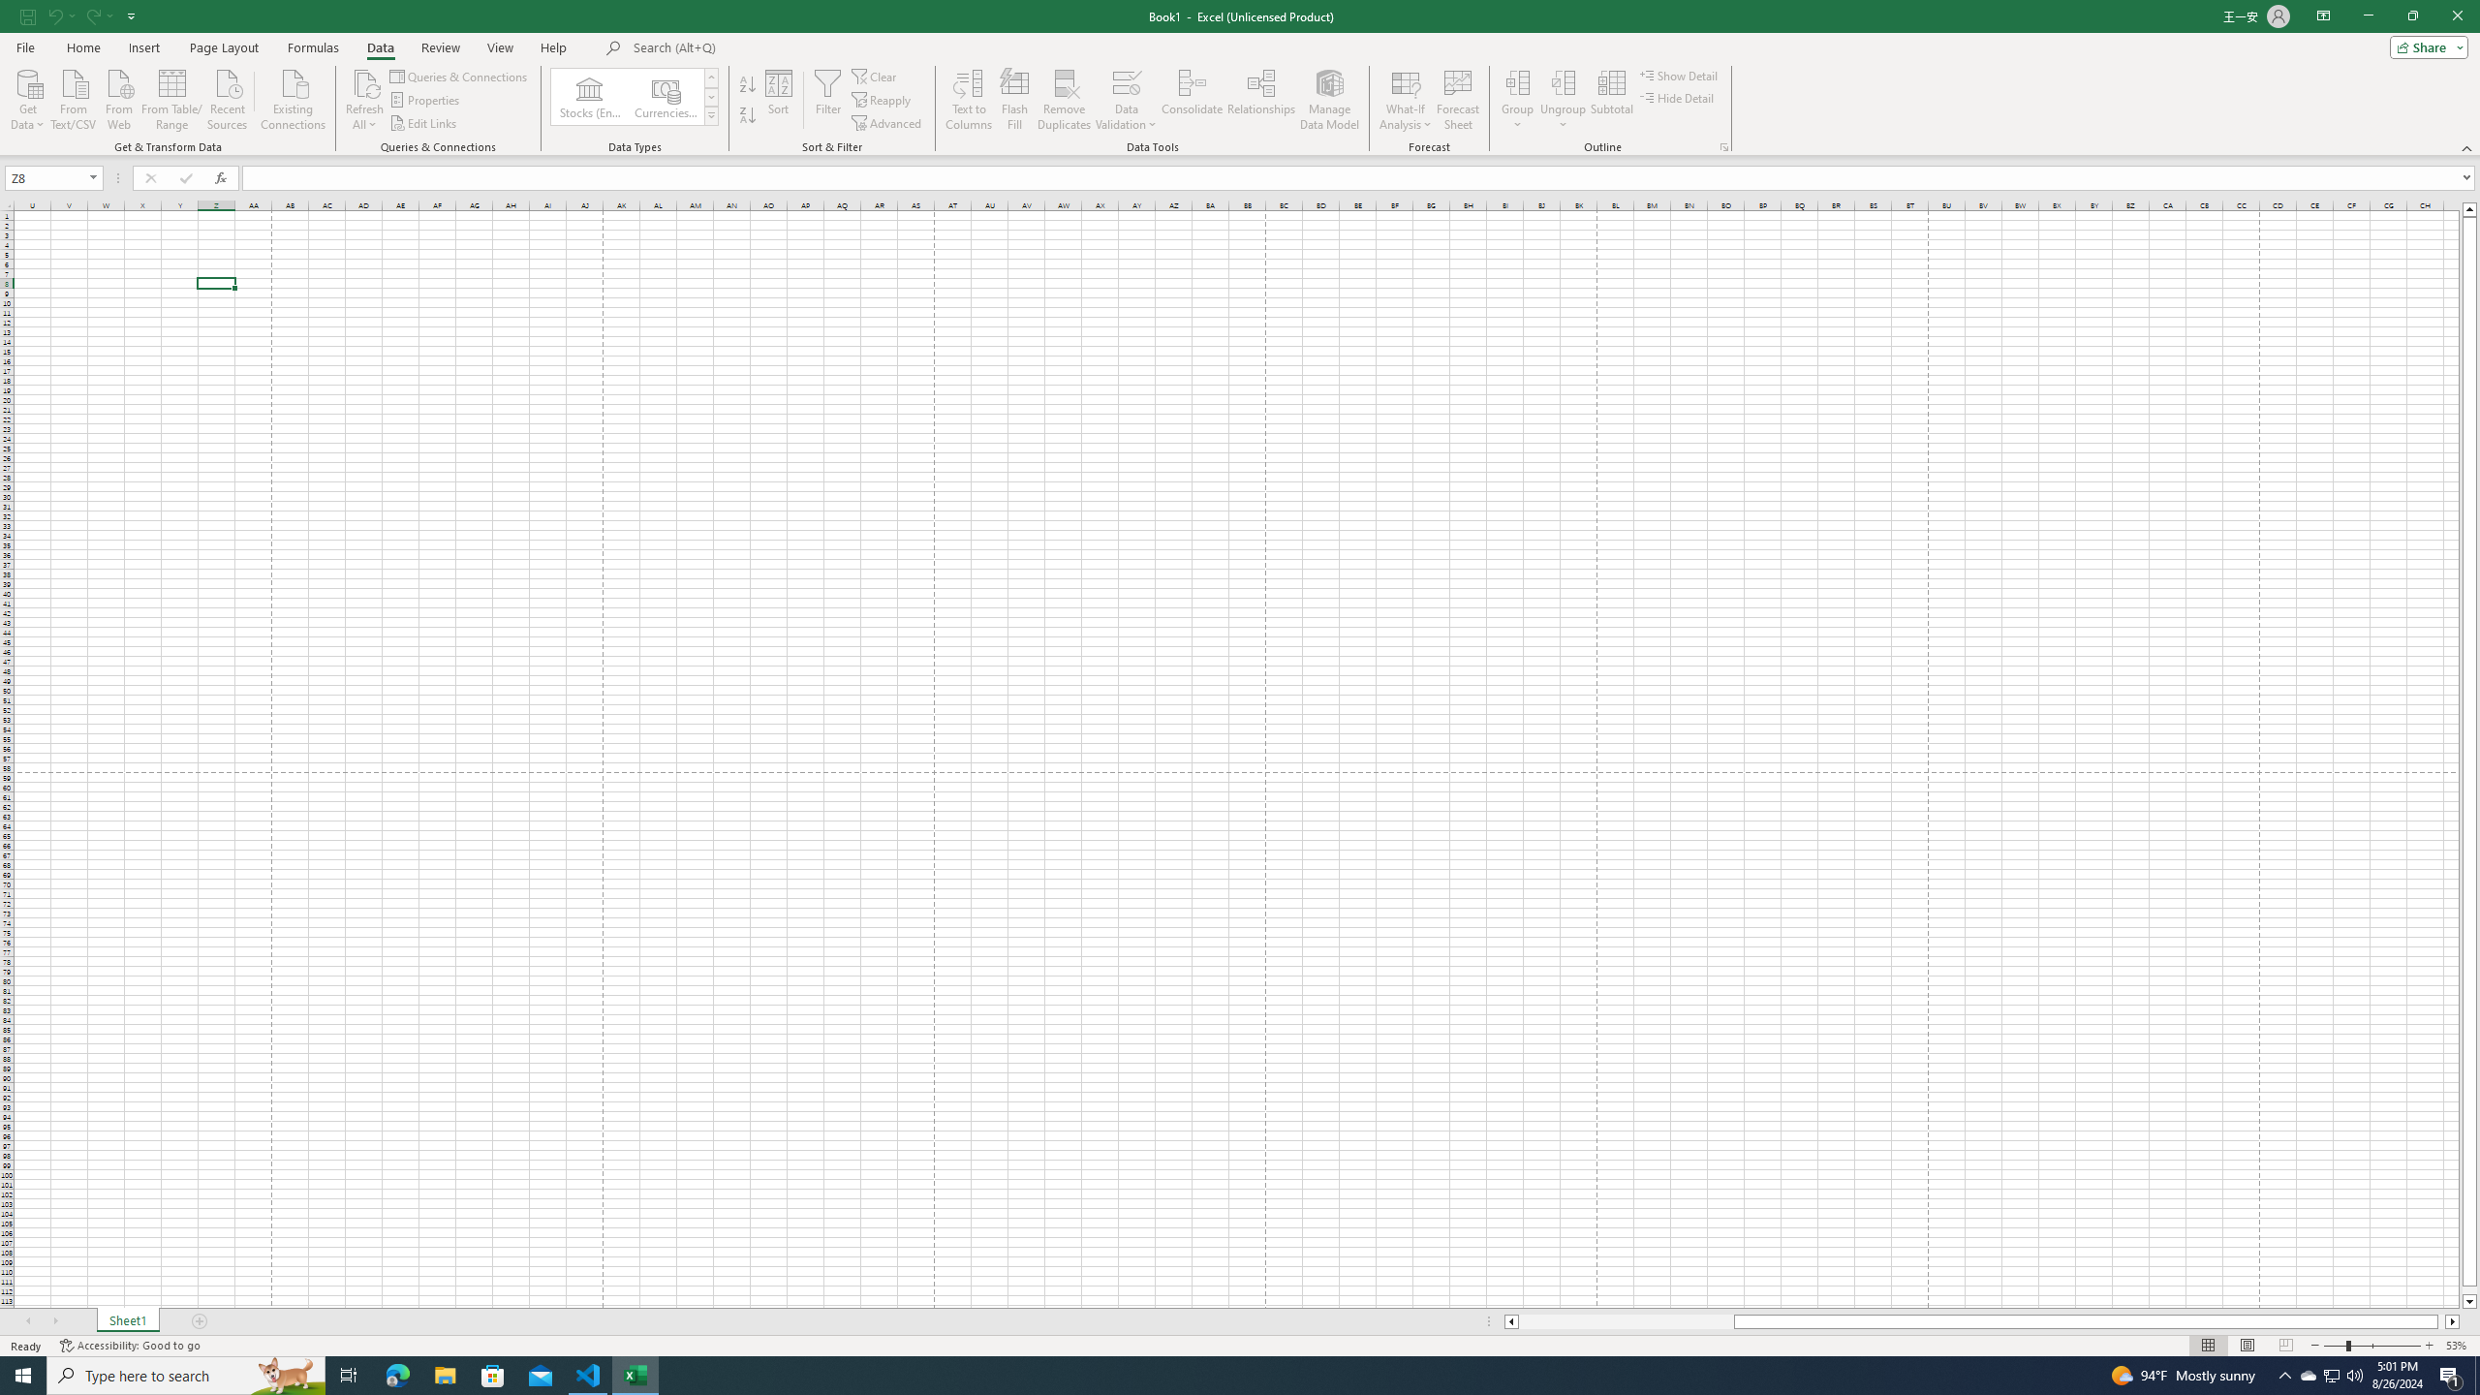 The height and width of the screenshot is (1395, 2480). I want to click on Sheet1, so click(127, 1321).